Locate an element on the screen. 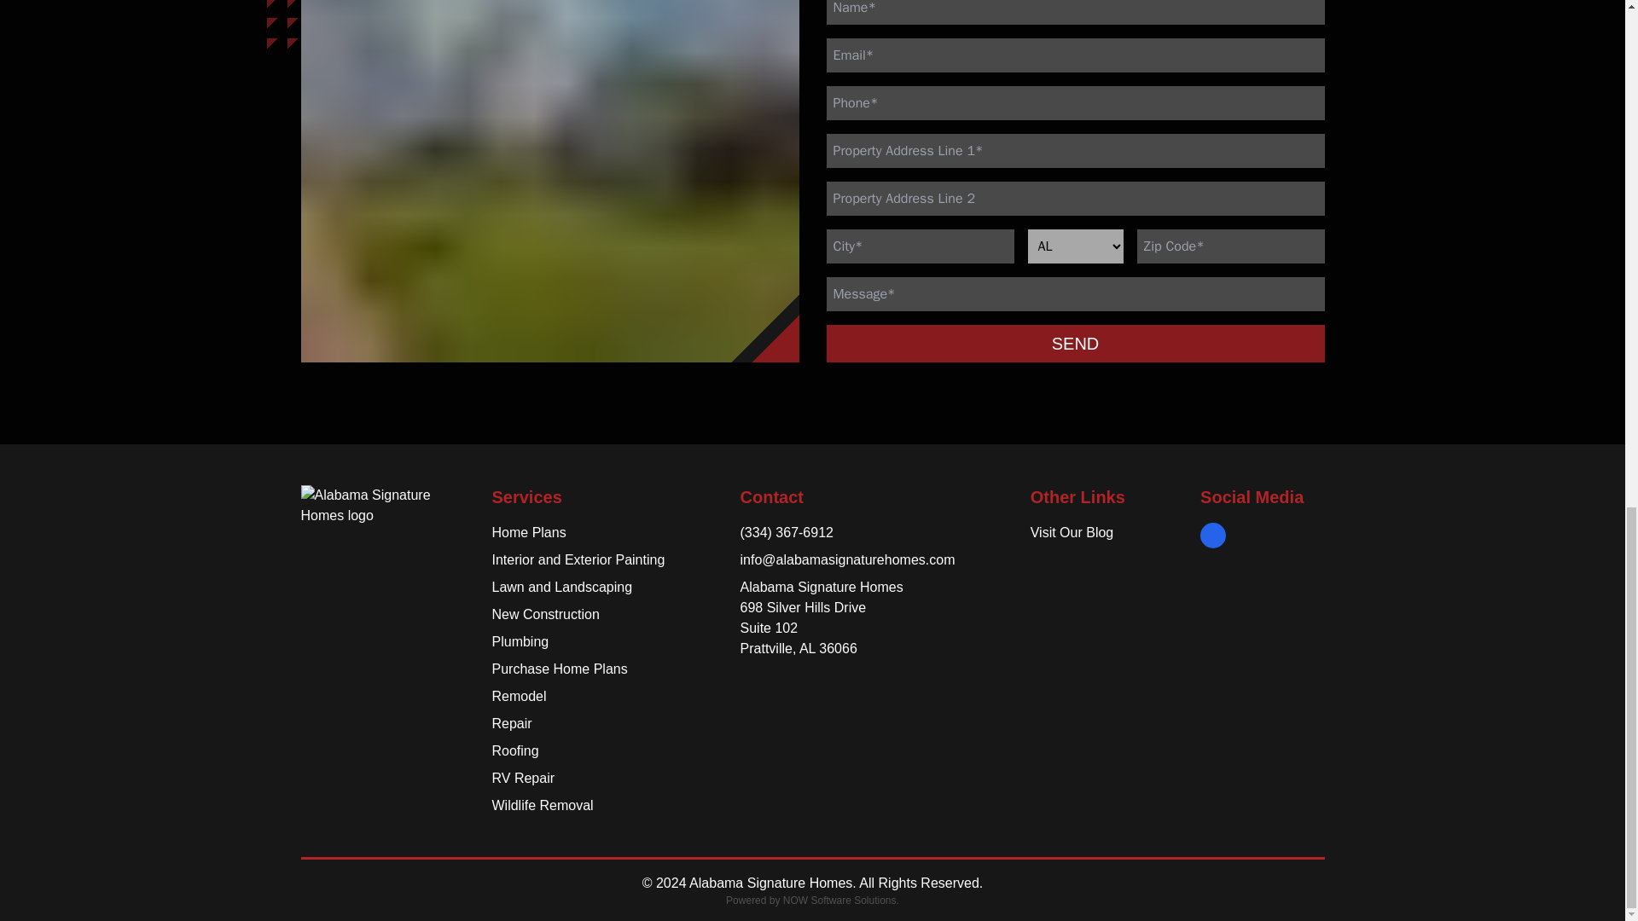  Interior and Exterior Painting is located at coordinates (578, 559).